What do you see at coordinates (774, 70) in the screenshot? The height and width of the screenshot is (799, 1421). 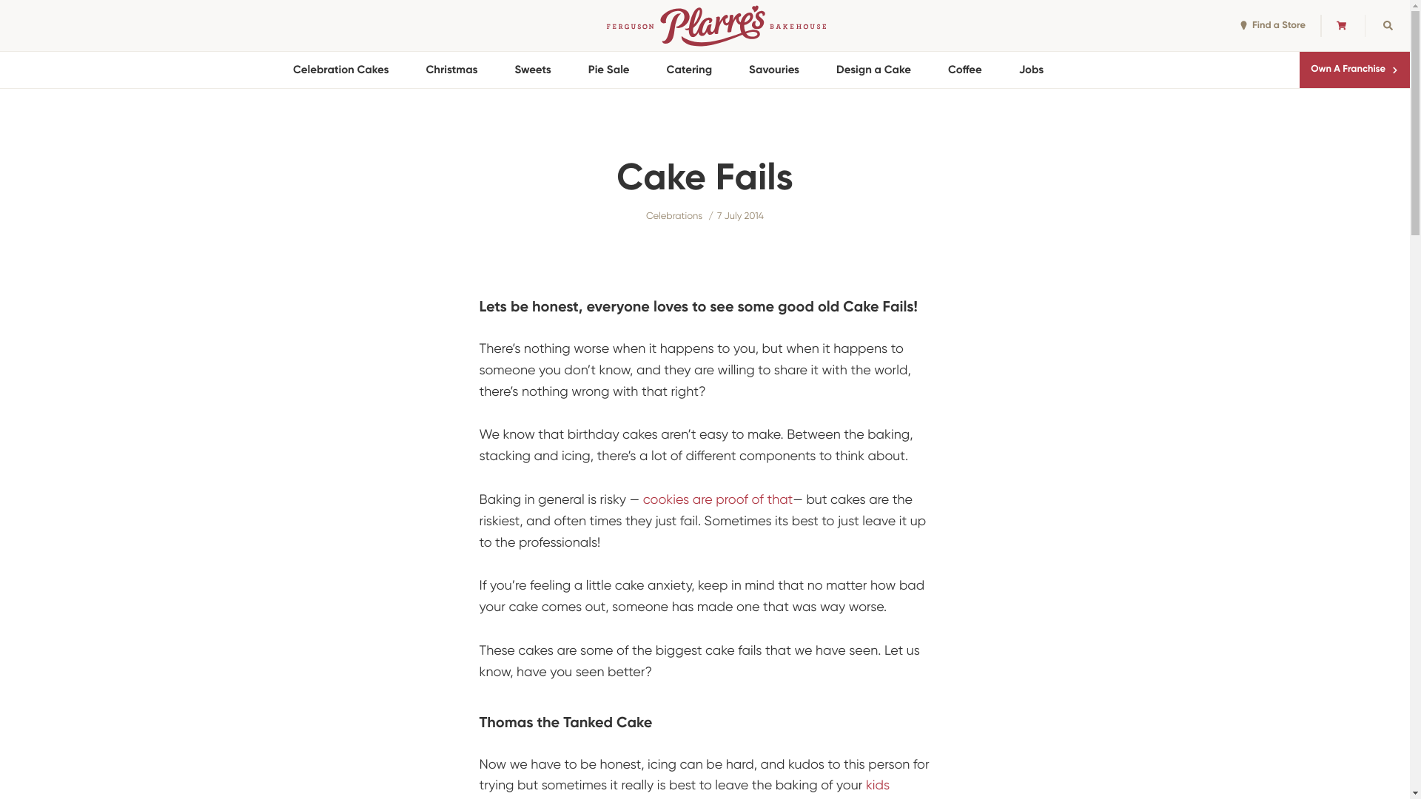 I see `Savouries` at bounding box center [774, 70].